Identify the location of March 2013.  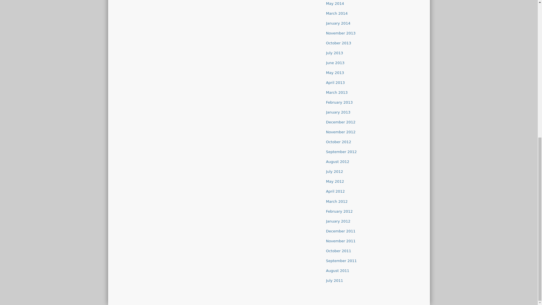
(337, 92).